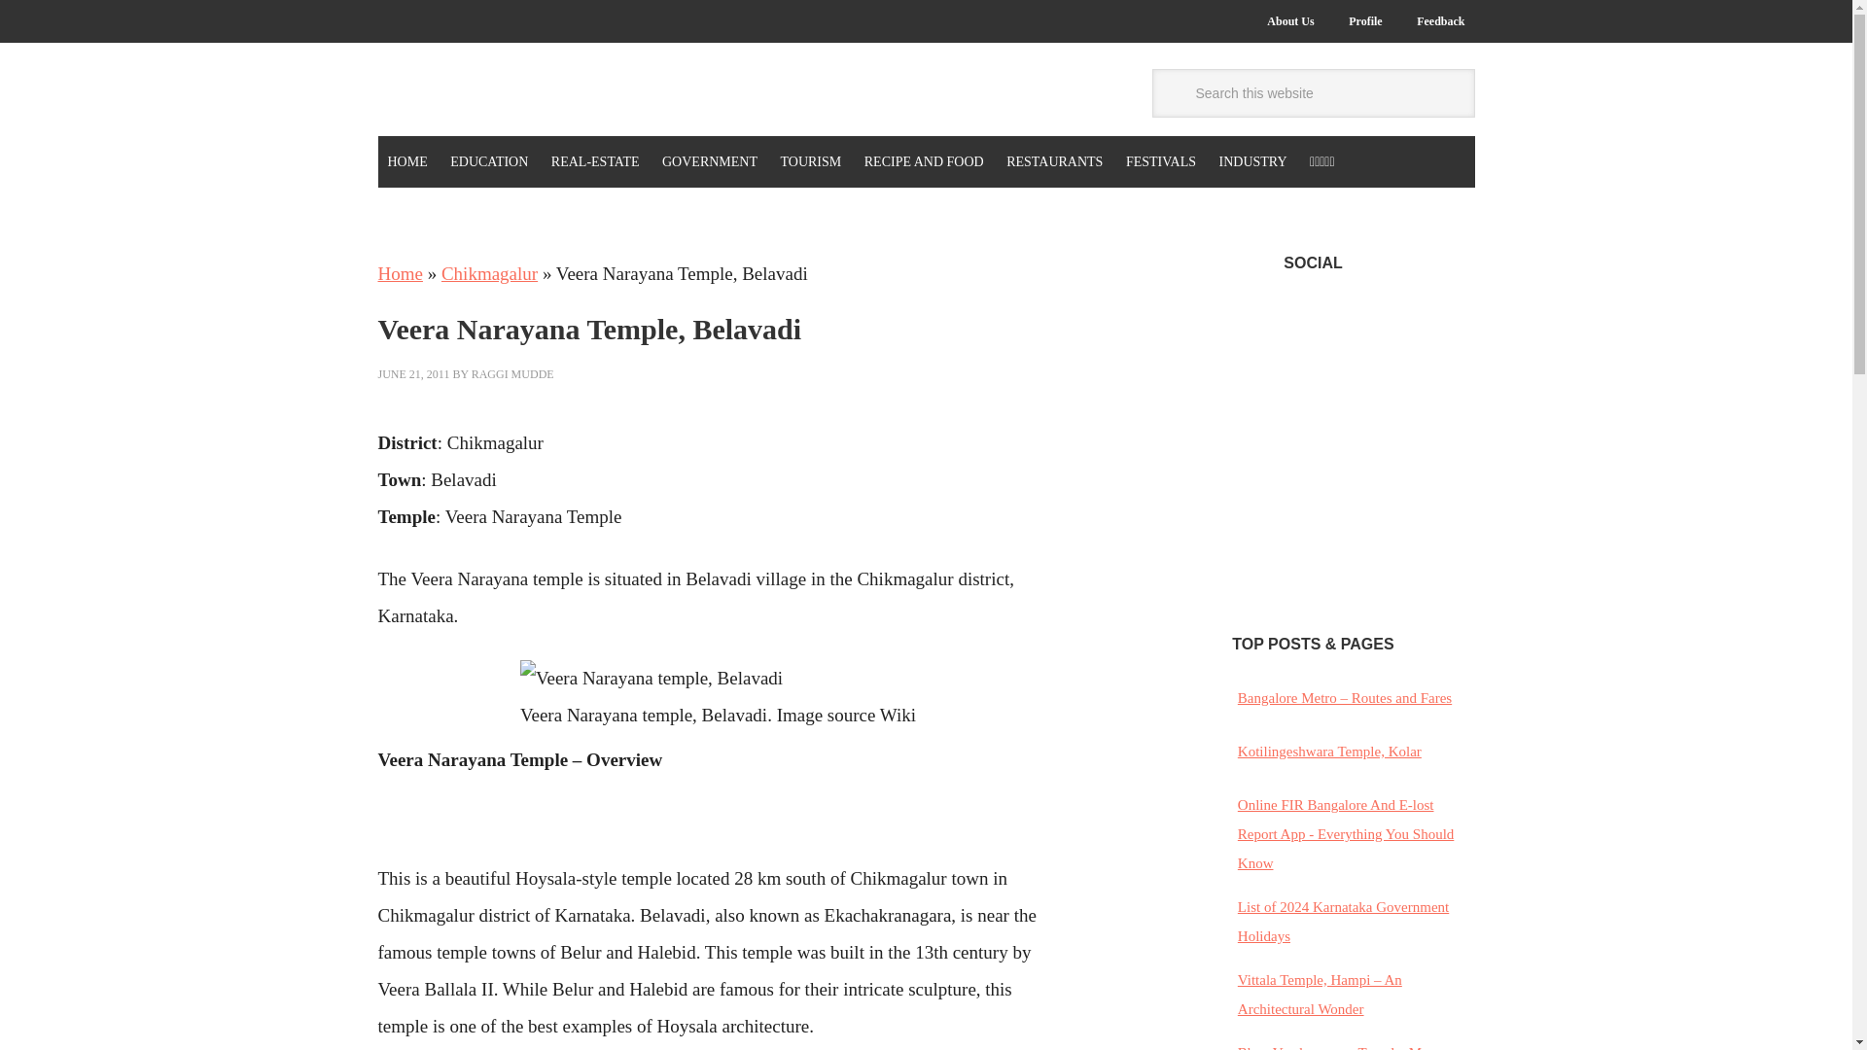 The height and width of the screenshot is (1050, 1867). Describe the element at coordinates (1328, 751) in the screenshot. I see `Kotilingeshwara Temple, Kolar` at that location.